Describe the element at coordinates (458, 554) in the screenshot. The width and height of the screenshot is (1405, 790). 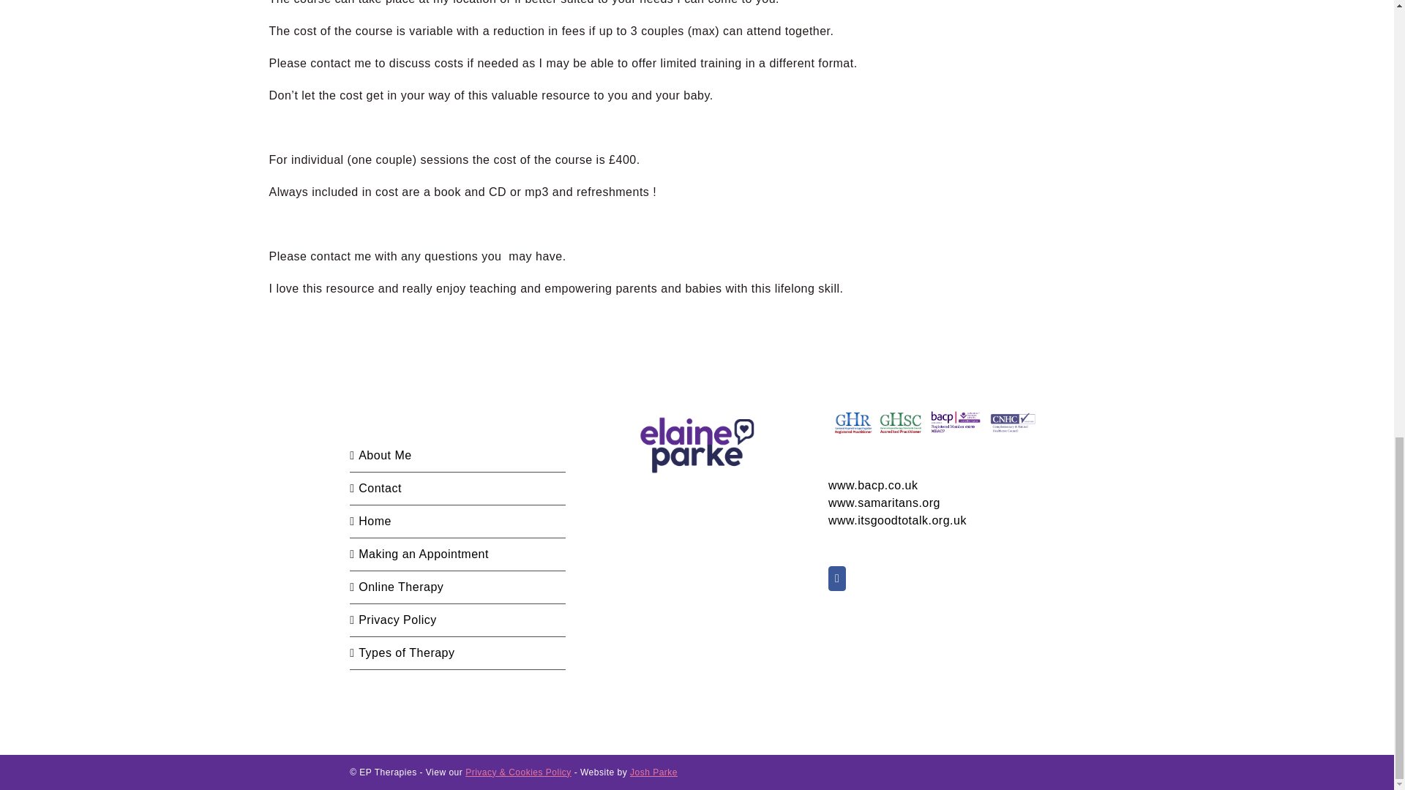
I see `Making an Appointment` at that location.